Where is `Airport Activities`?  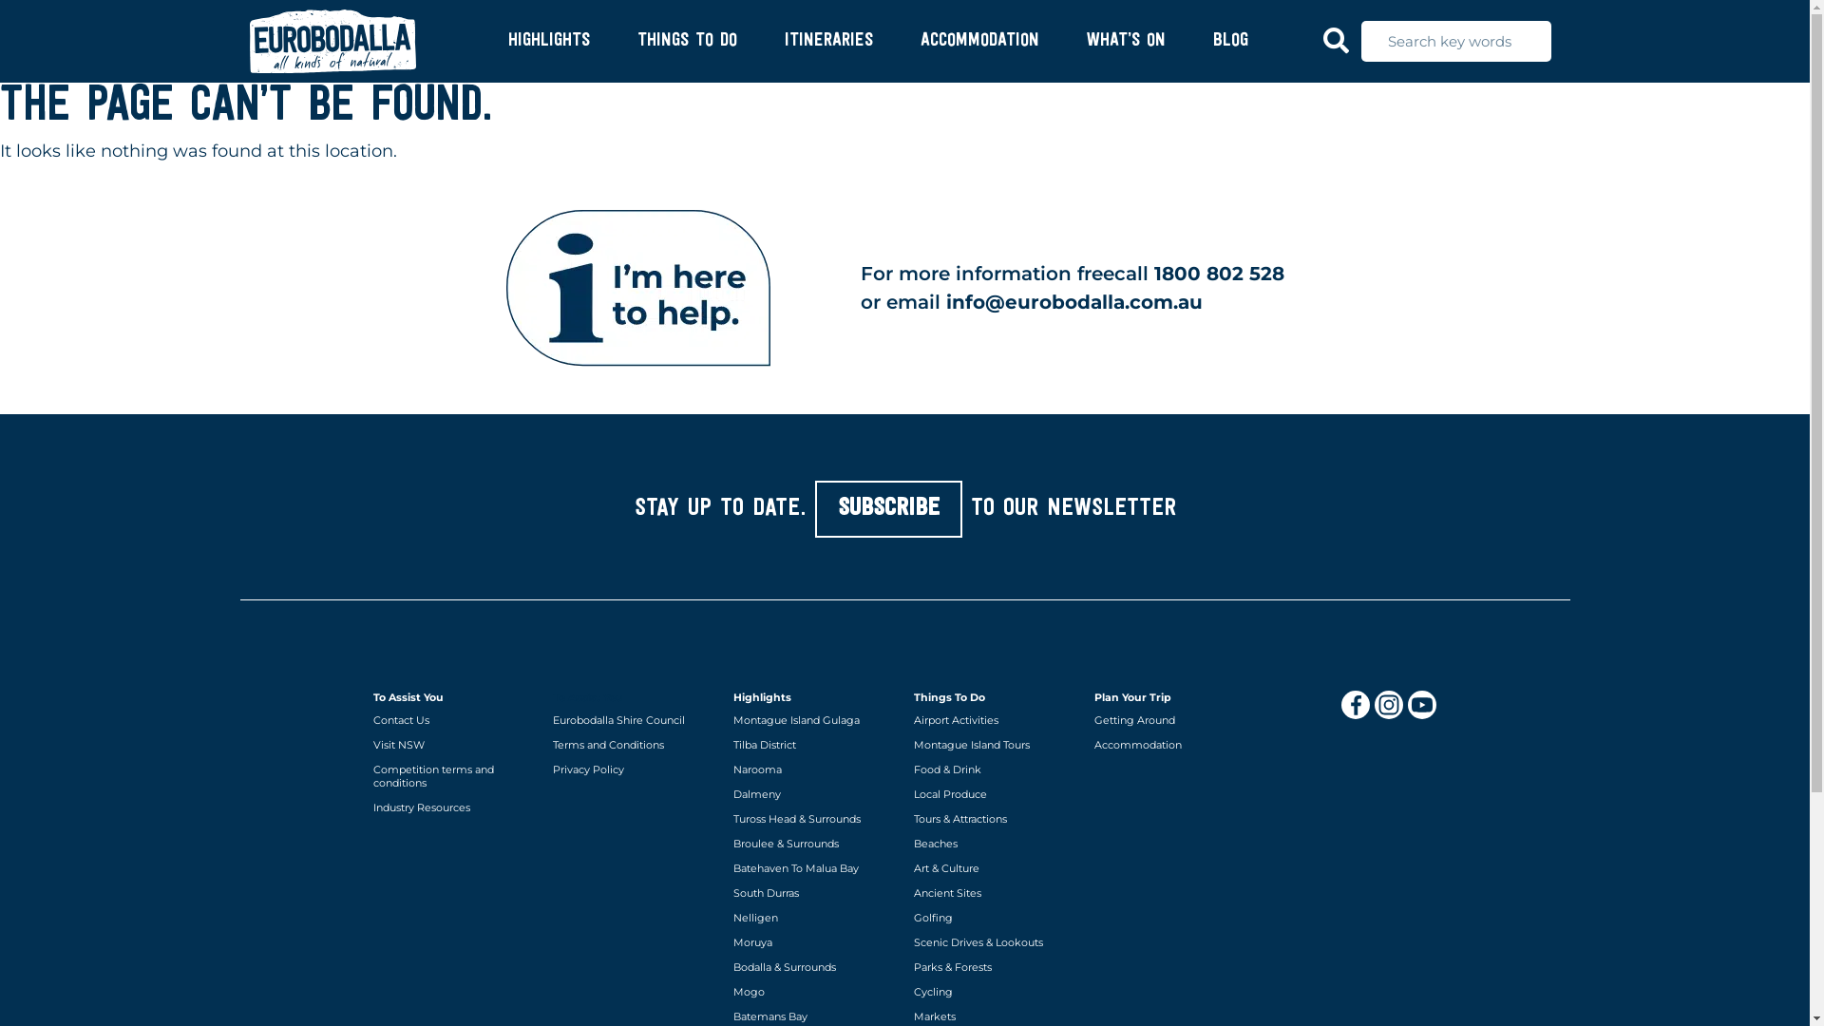 Airport Activities is located at coordinates (995, 720).